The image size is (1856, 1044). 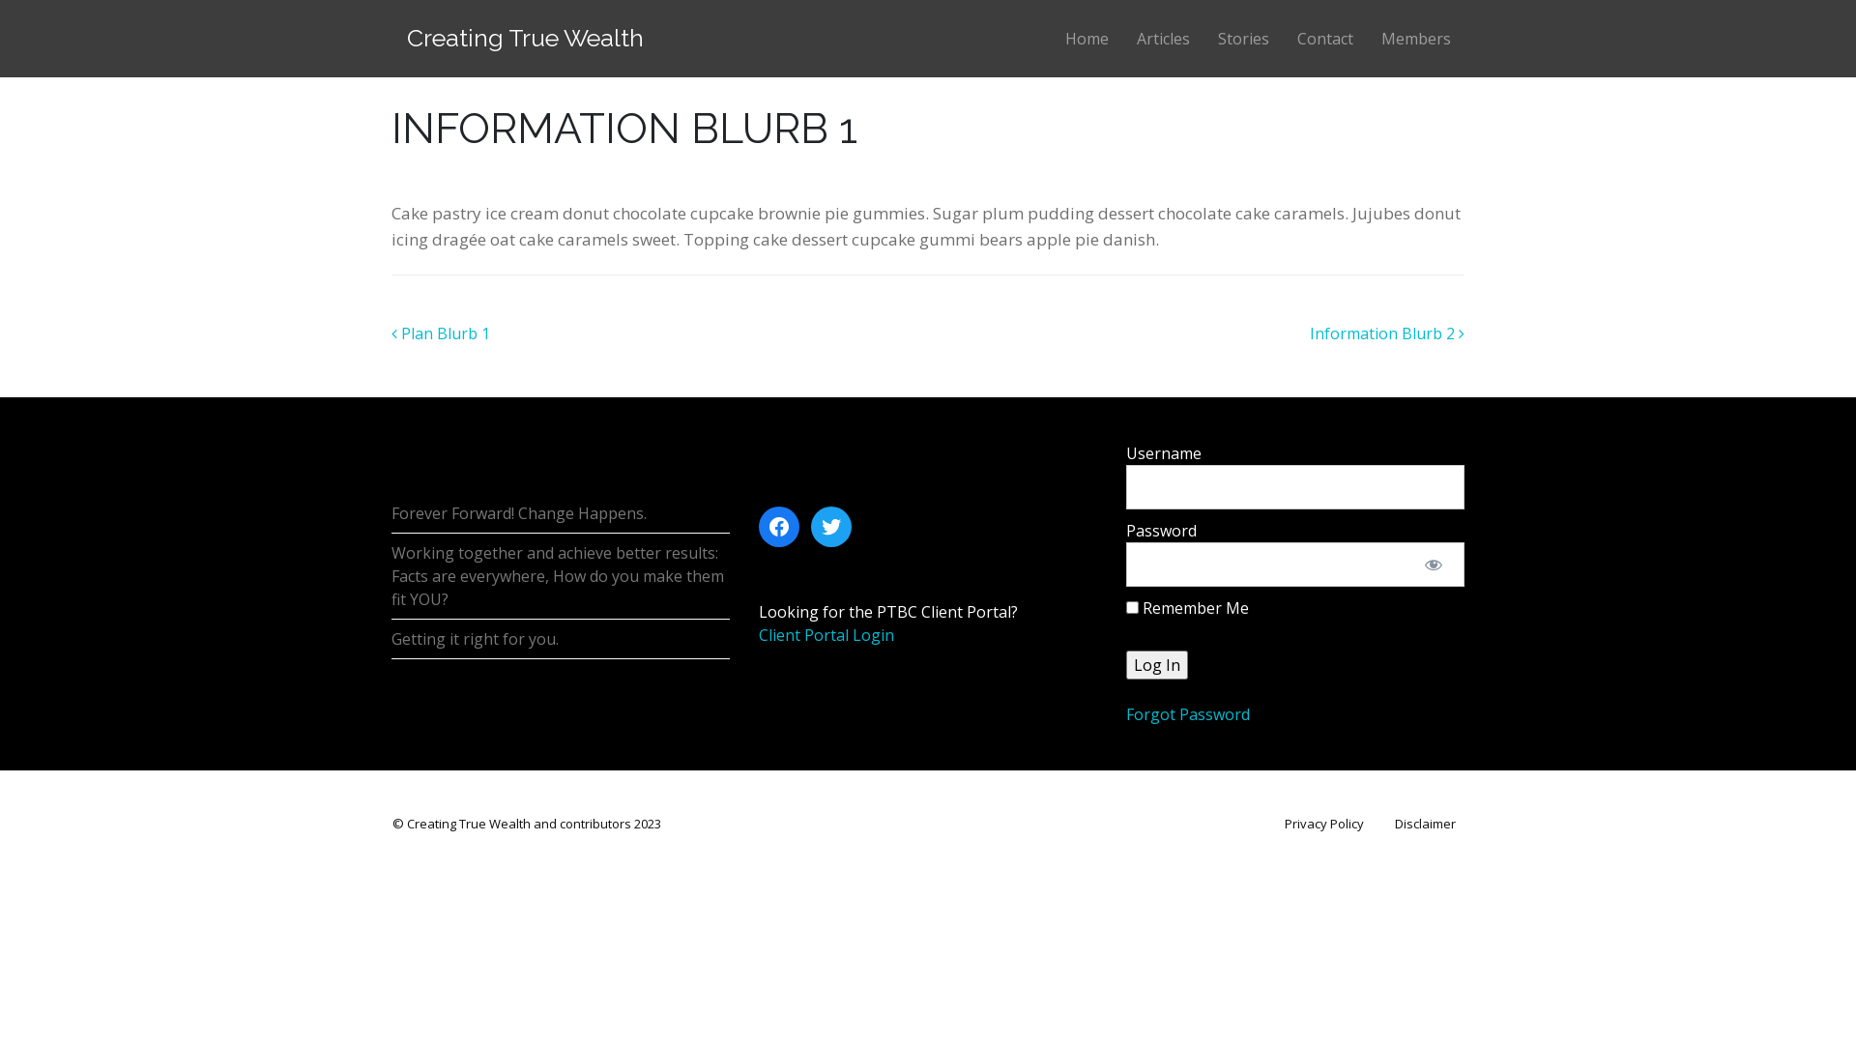 What do you see at coordinates (441, 333) in the screenshot?
I see ` Plan Blurb 1` at bounding box center [441, 333].